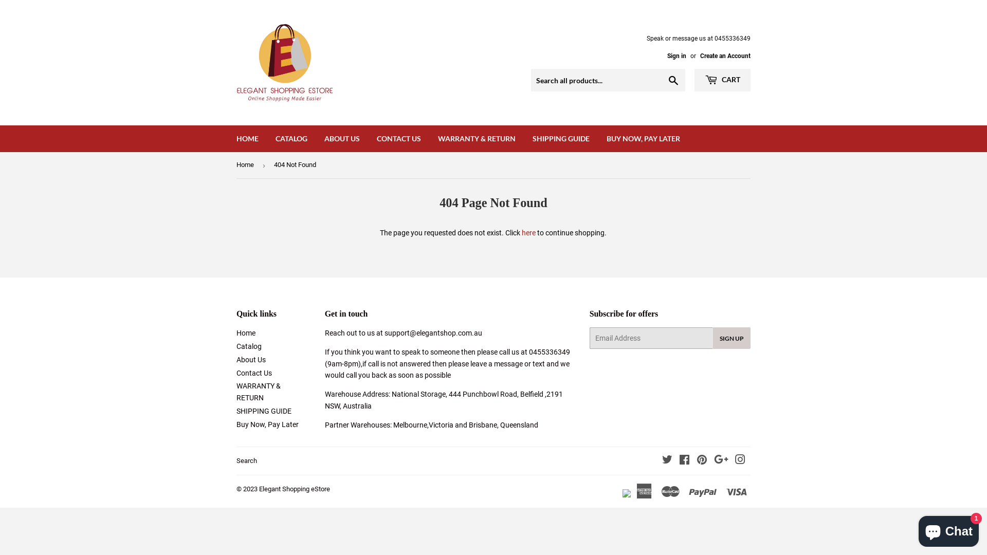  I want to click on SIGN UP, so click(732, 338).